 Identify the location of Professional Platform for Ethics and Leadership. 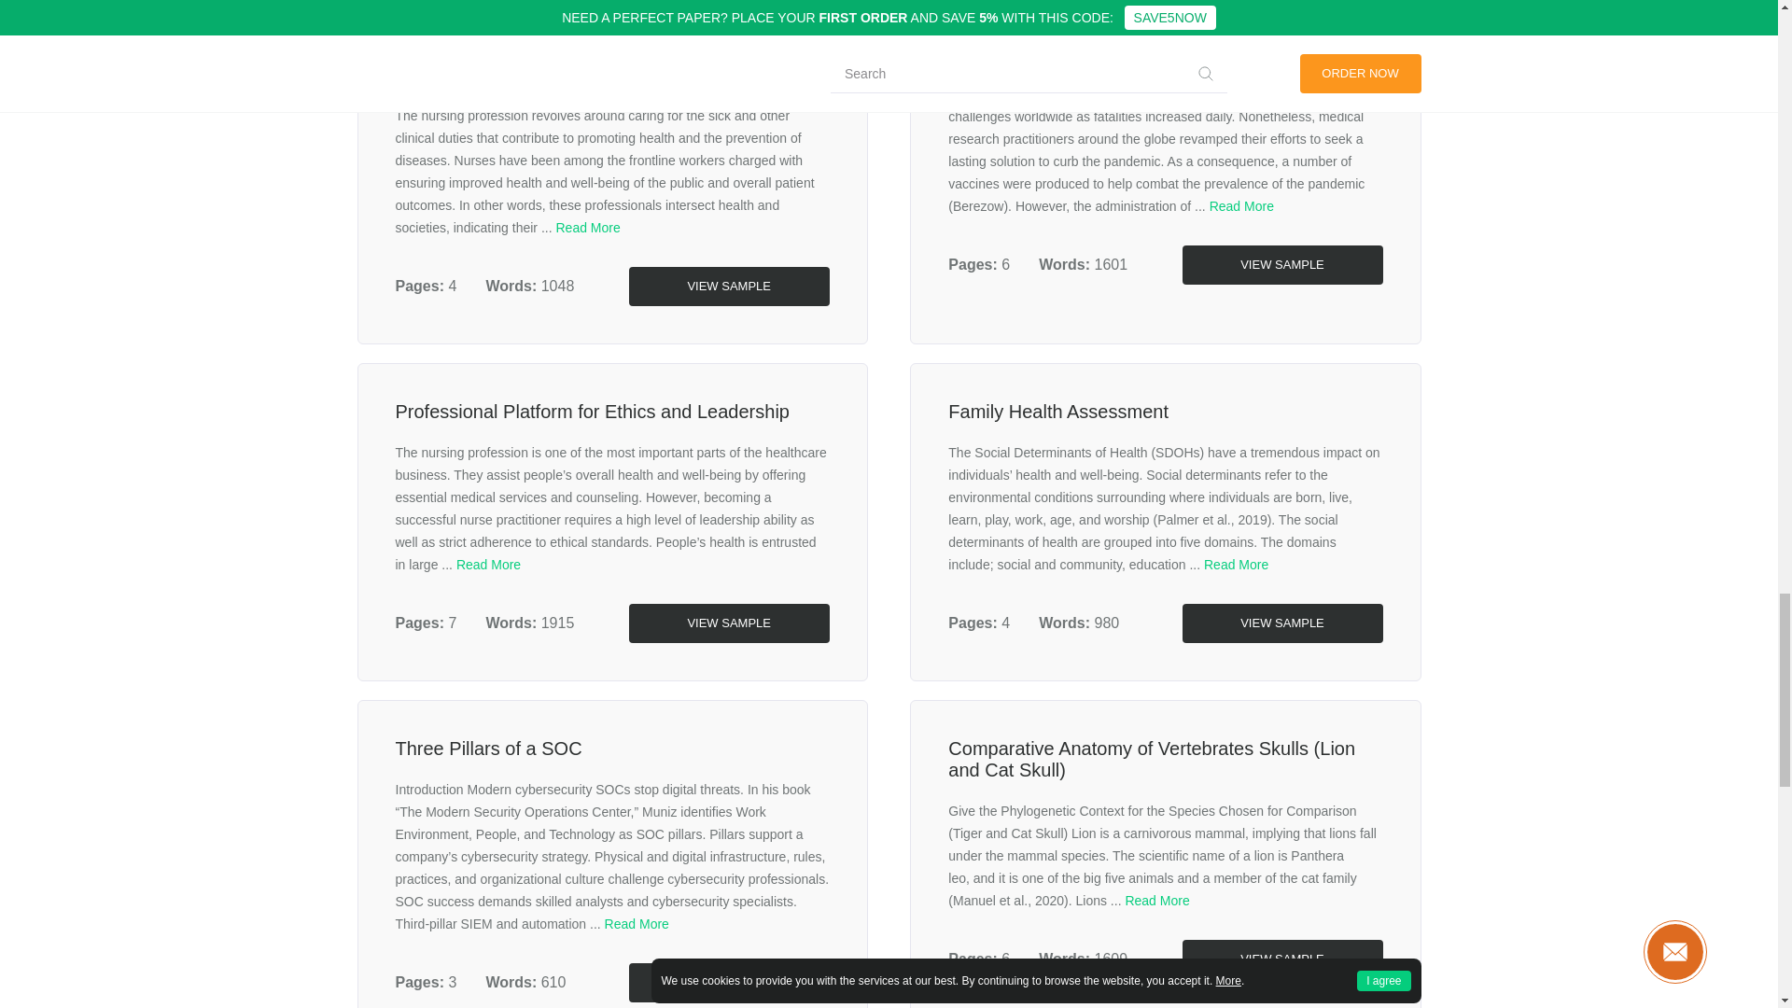
(593, 411).